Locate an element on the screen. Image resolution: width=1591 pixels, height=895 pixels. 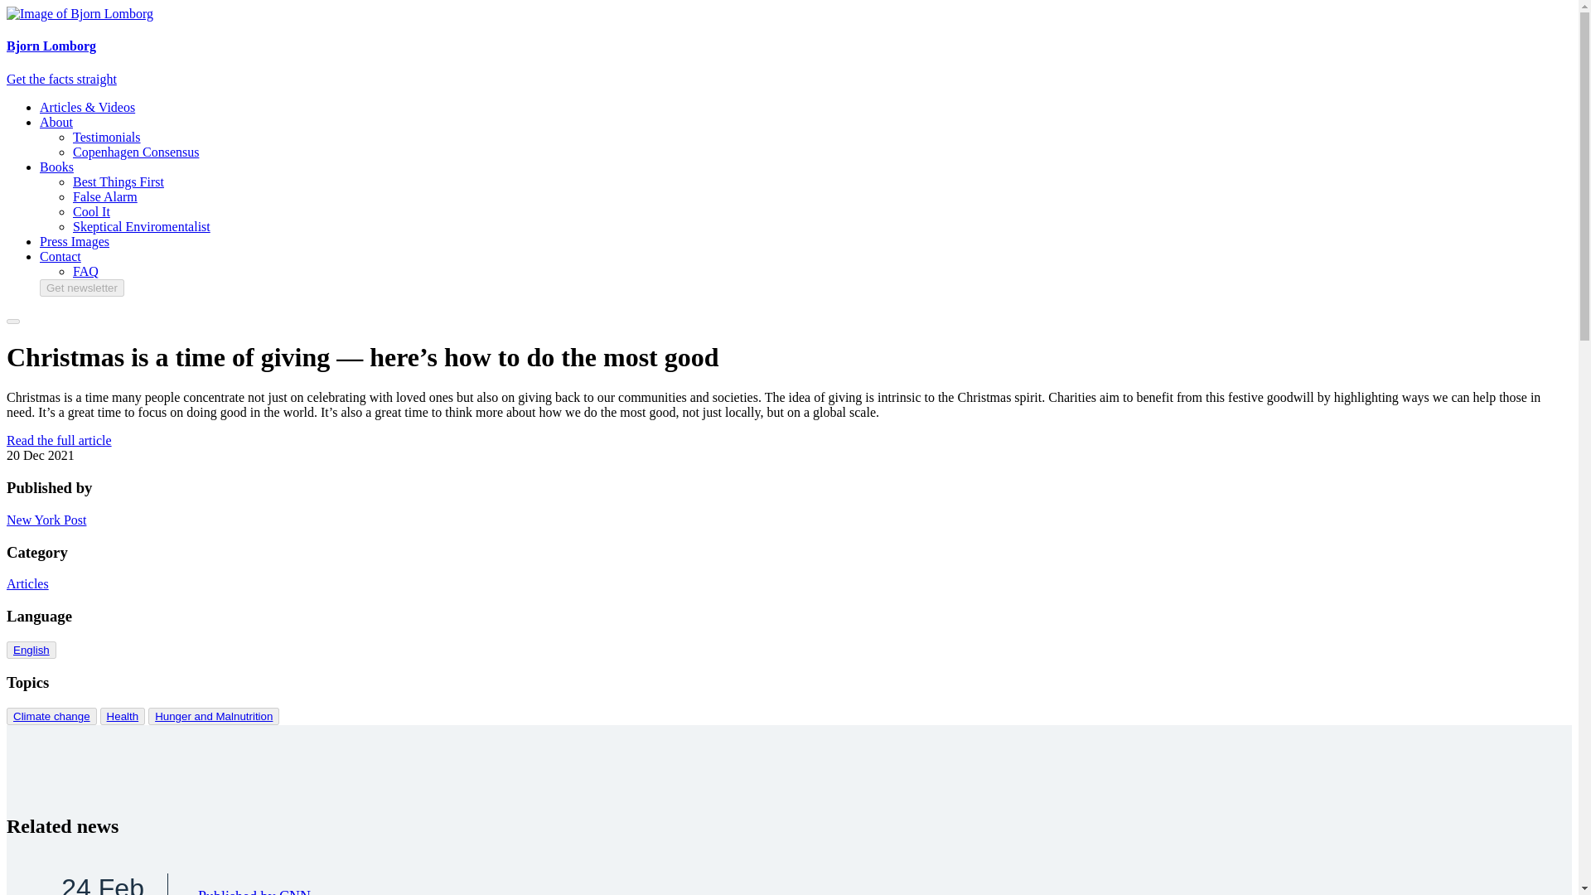
Press Images is located at coordinates (75, 241).